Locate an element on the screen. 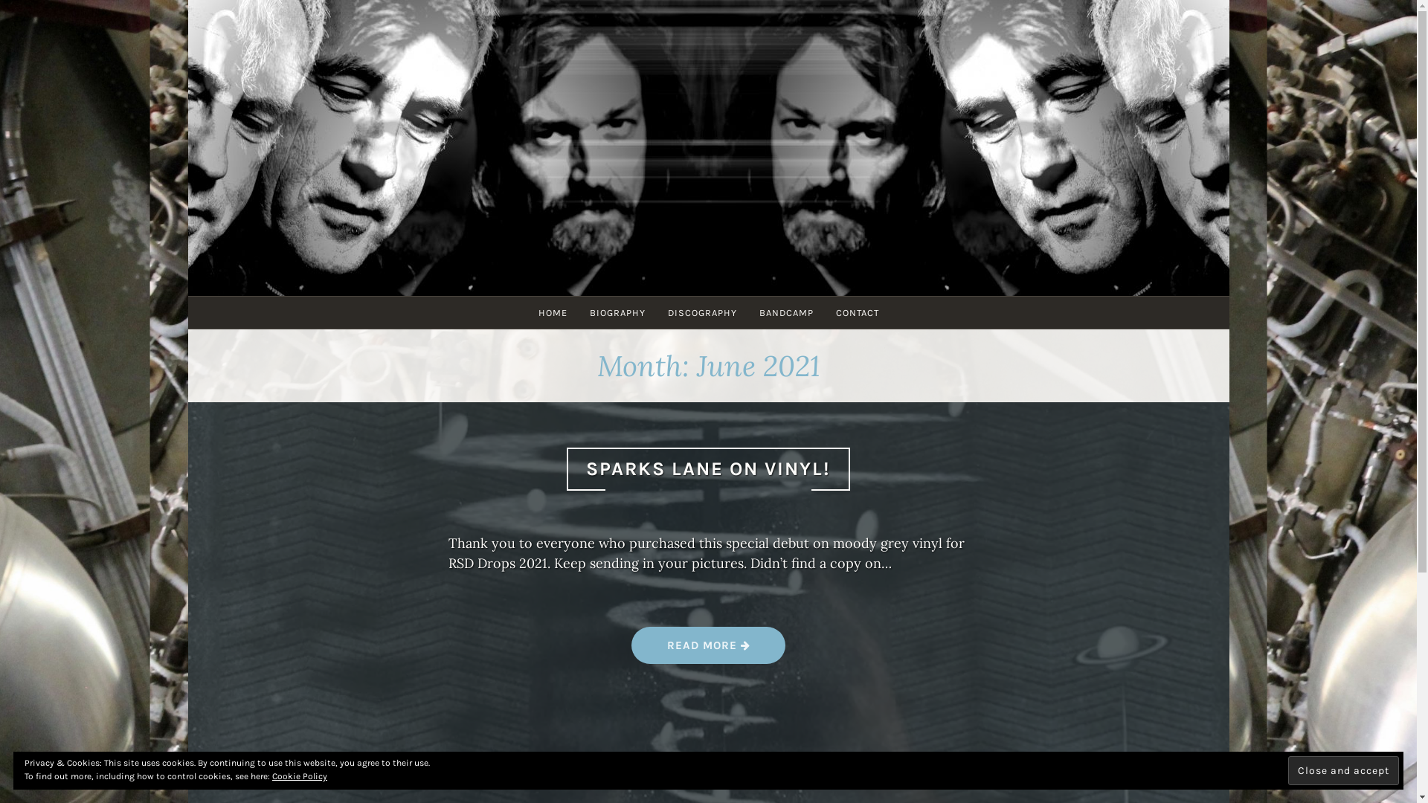  NOCTORUM is located at coordinates (755, 159).